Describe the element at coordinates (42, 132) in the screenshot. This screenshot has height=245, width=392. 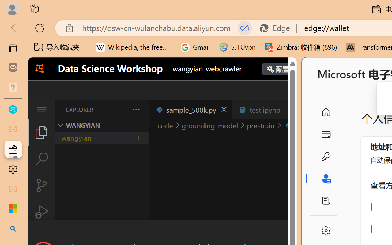
I see `Explorer (Ctrl+Shift+E)` at that location.